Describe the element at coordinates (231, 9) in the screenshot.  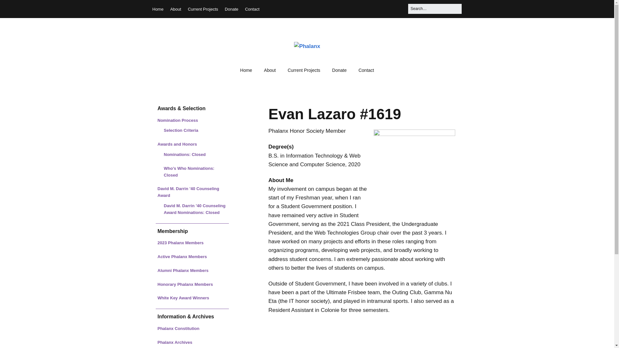
I see `Donate` at that location.